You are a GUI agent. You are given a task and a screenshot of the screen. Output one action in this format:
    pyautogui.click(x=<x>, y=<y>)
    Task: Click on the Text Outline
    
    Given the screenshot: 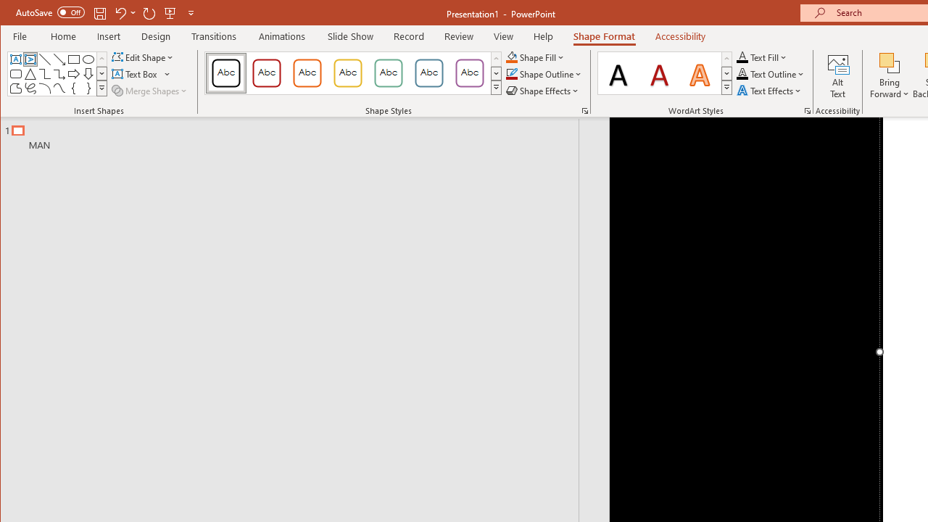 What is the action you would take?
    pyautogui.click(x=770, y=74)
    